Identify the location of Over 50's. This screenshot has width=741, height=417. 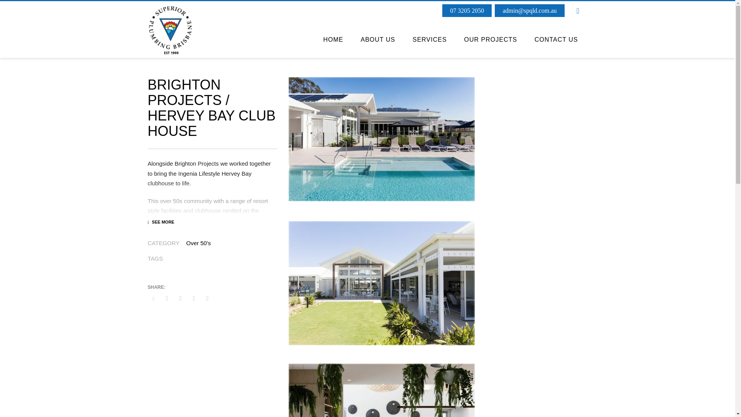
(198, 242).